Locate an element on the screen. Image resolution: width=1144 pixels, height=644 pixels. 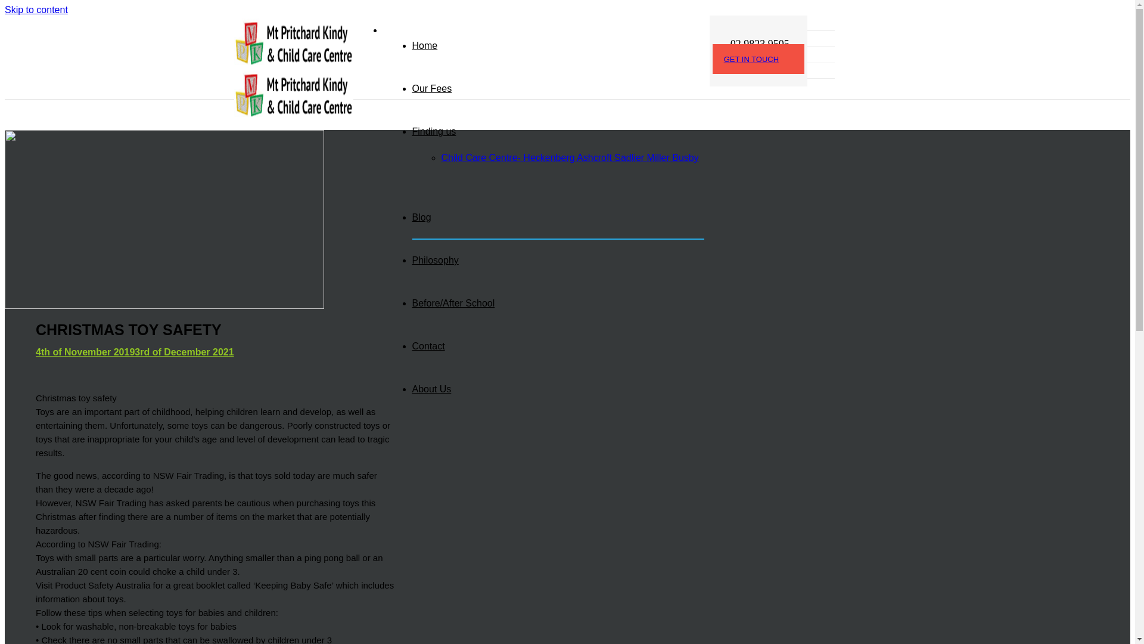
Vietnamese is located at coordinates (828, 85).